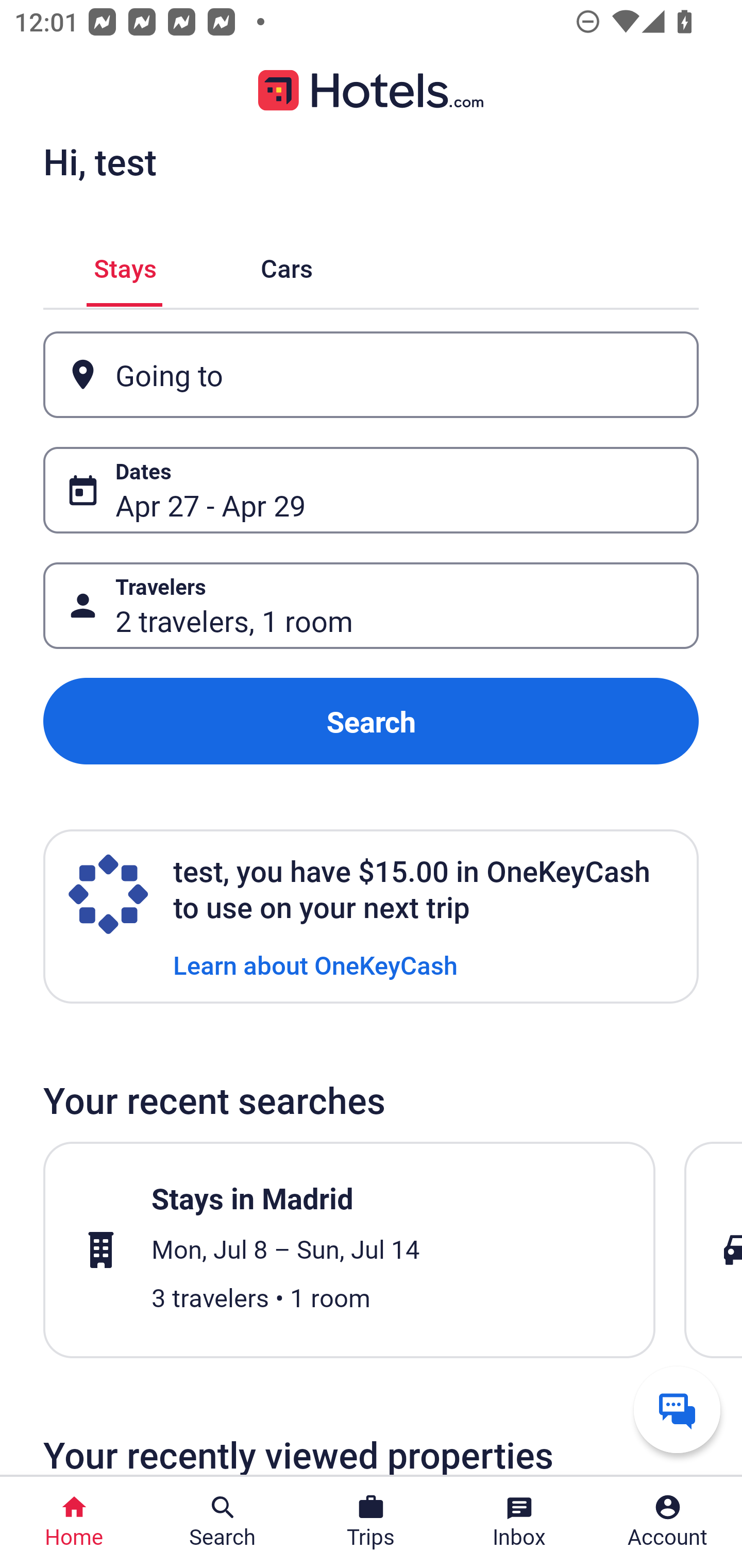 The image size is (742, 1567). I want to click on Inbox Inbox Button, so click(519, 1522).